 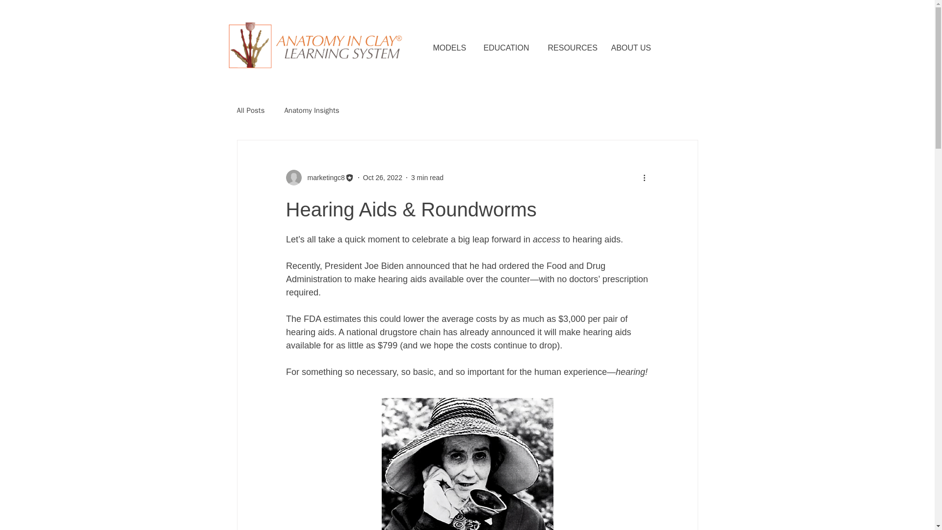 I want to click on Anatomy Insights, so click(x=312, y=111).